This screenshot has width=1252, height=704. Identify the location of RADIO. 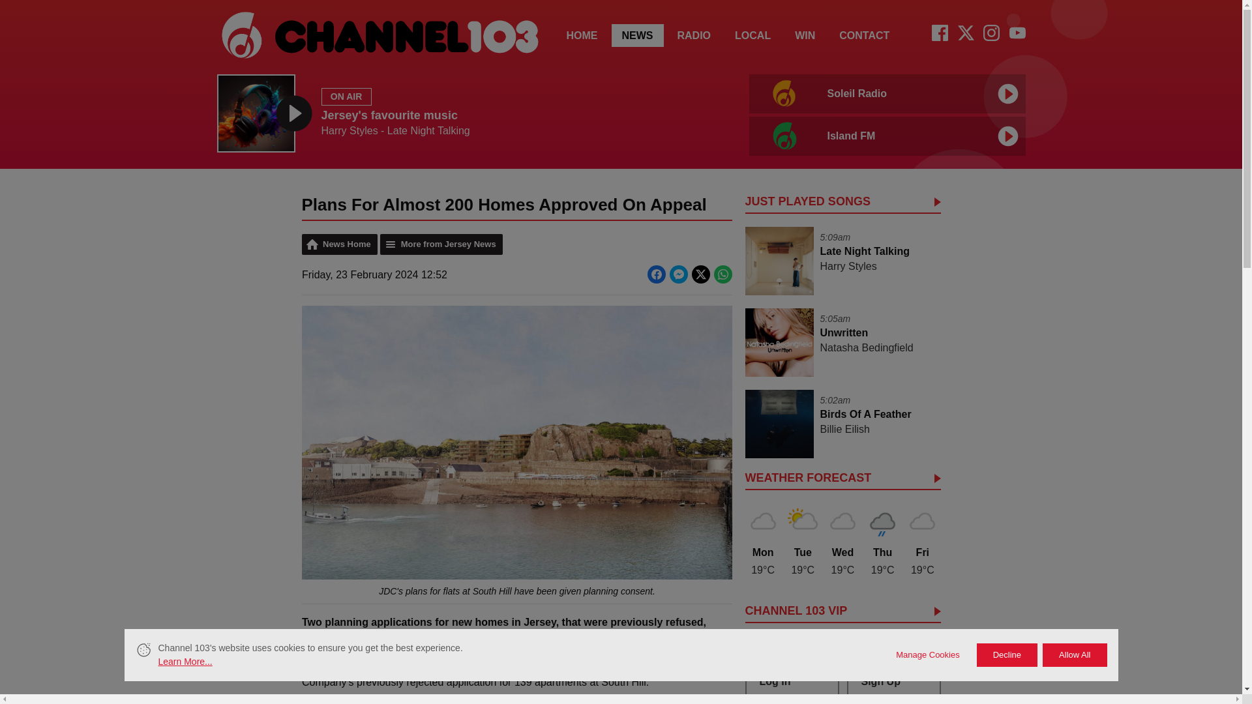
(693, 35).